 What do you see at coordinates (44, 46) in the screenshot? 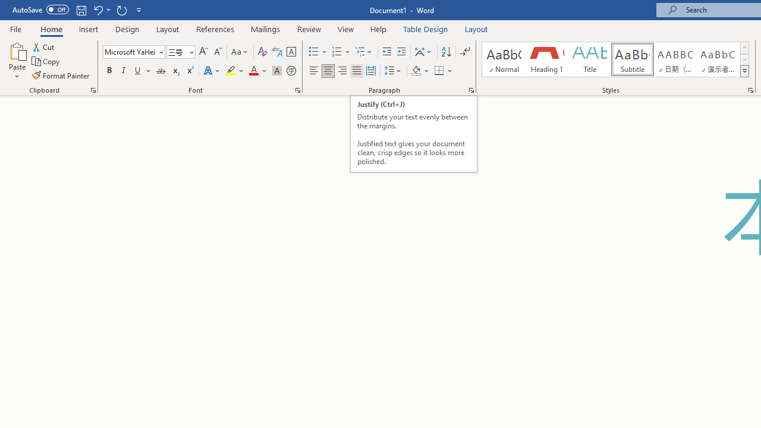
I see `Cut` at bounding box center [44, 46].